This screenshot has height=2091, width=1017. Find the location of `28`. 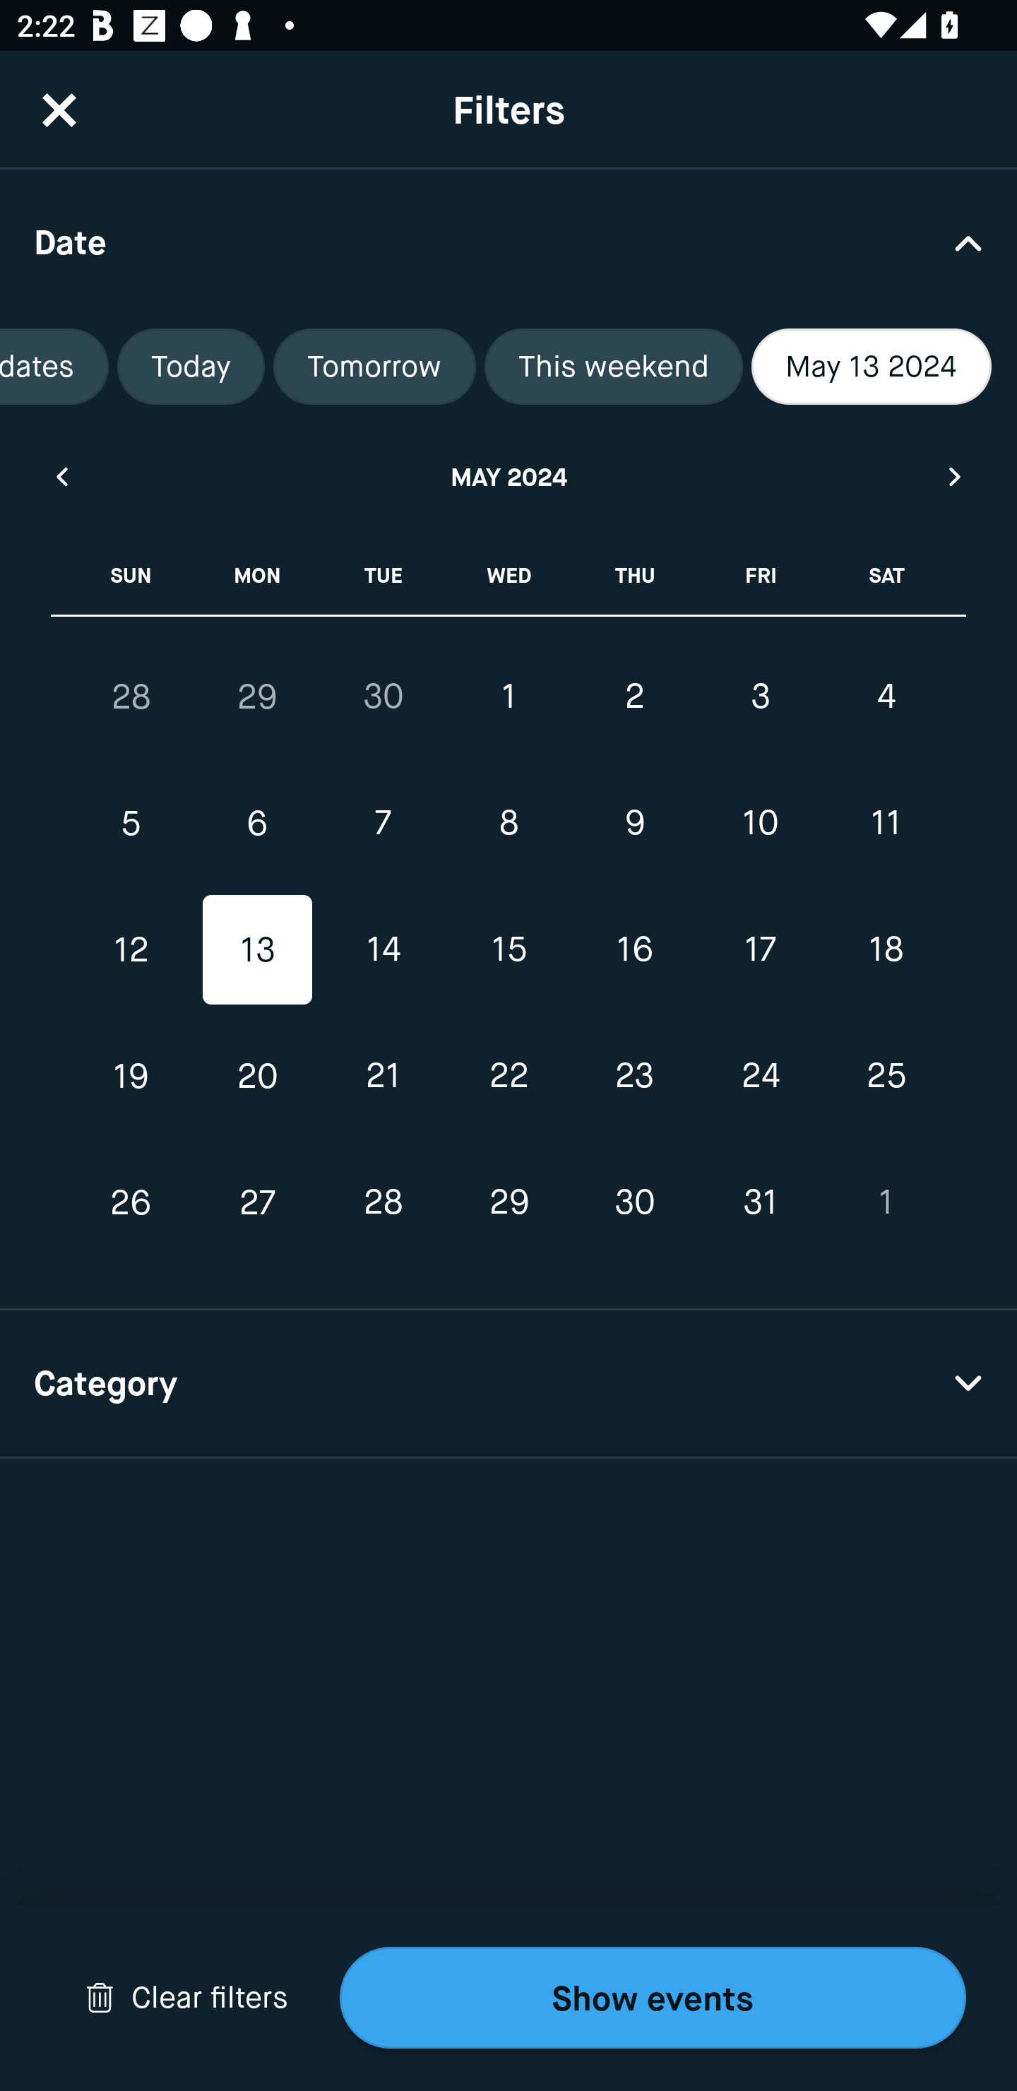

28 is located at coordinates (383, 1202).